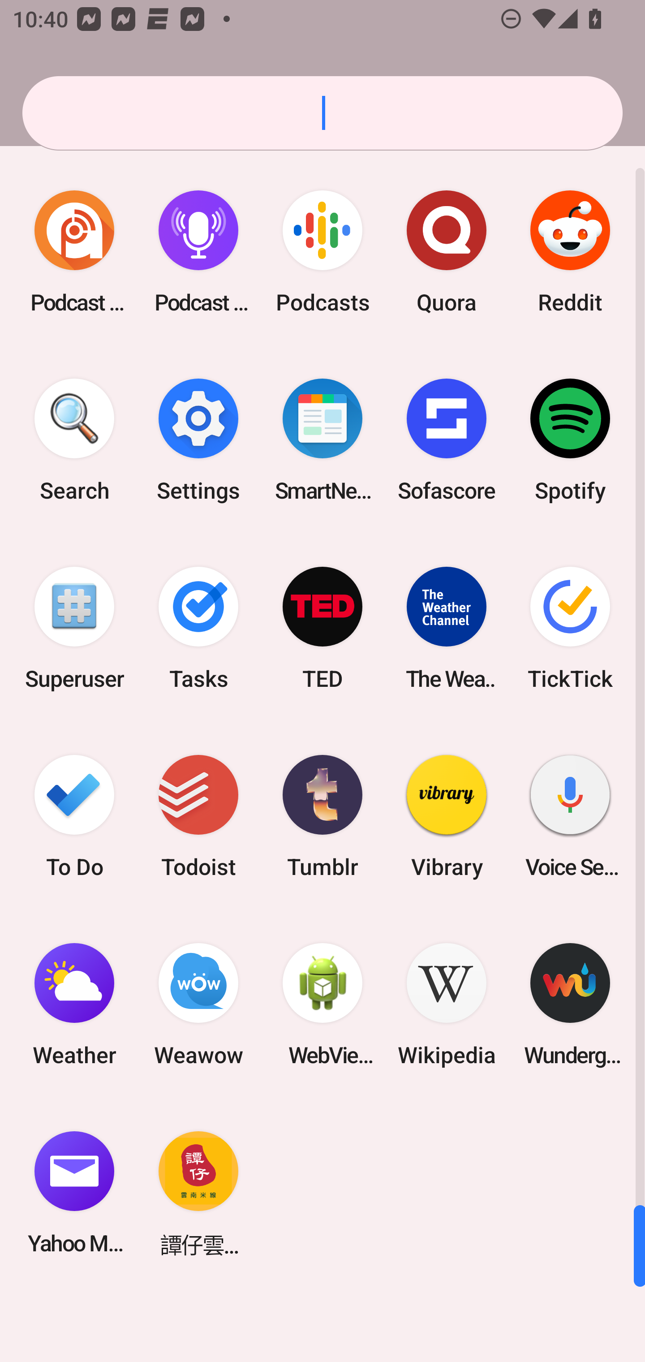 This screenshot has width=645, height=1362. I want to click on WebView Browser Tester, so click(322, 1004).